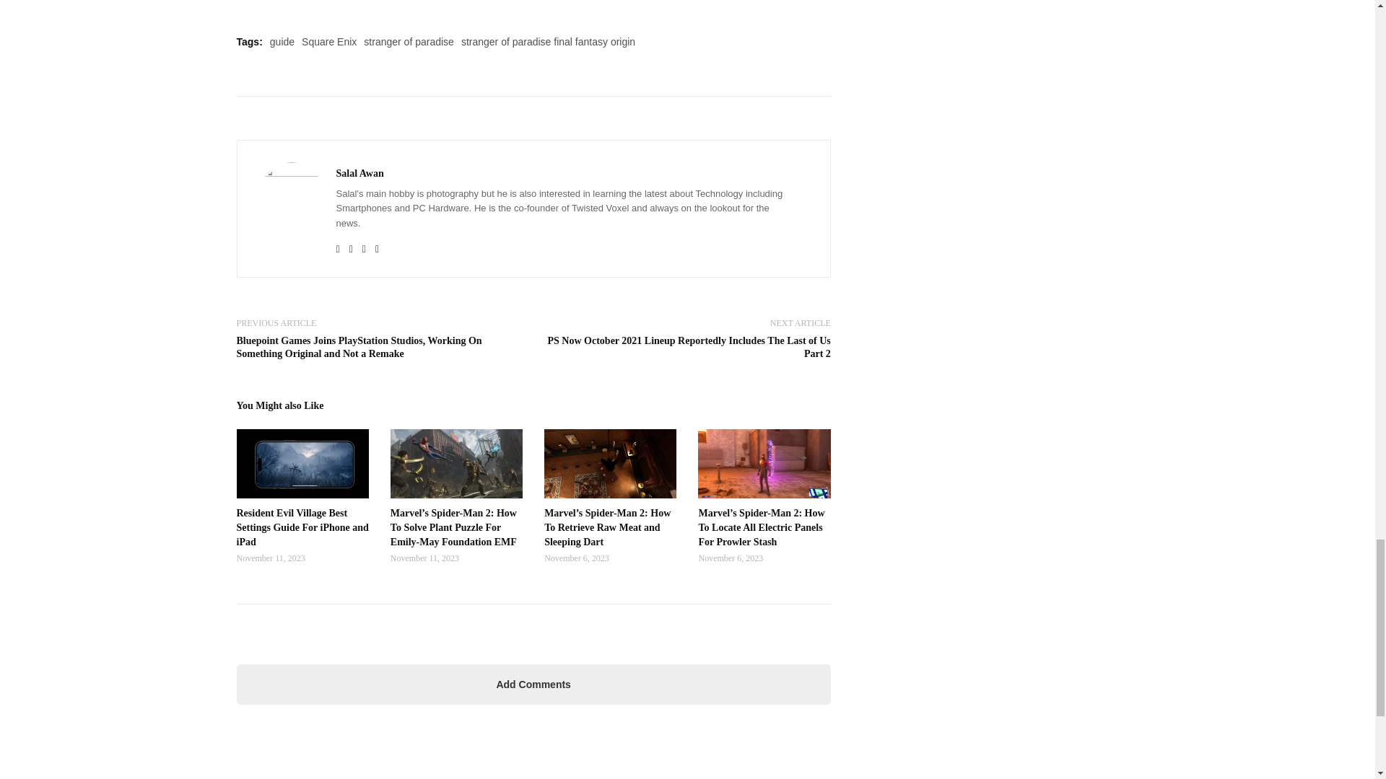  I want to click on guide, so click(282, 41).